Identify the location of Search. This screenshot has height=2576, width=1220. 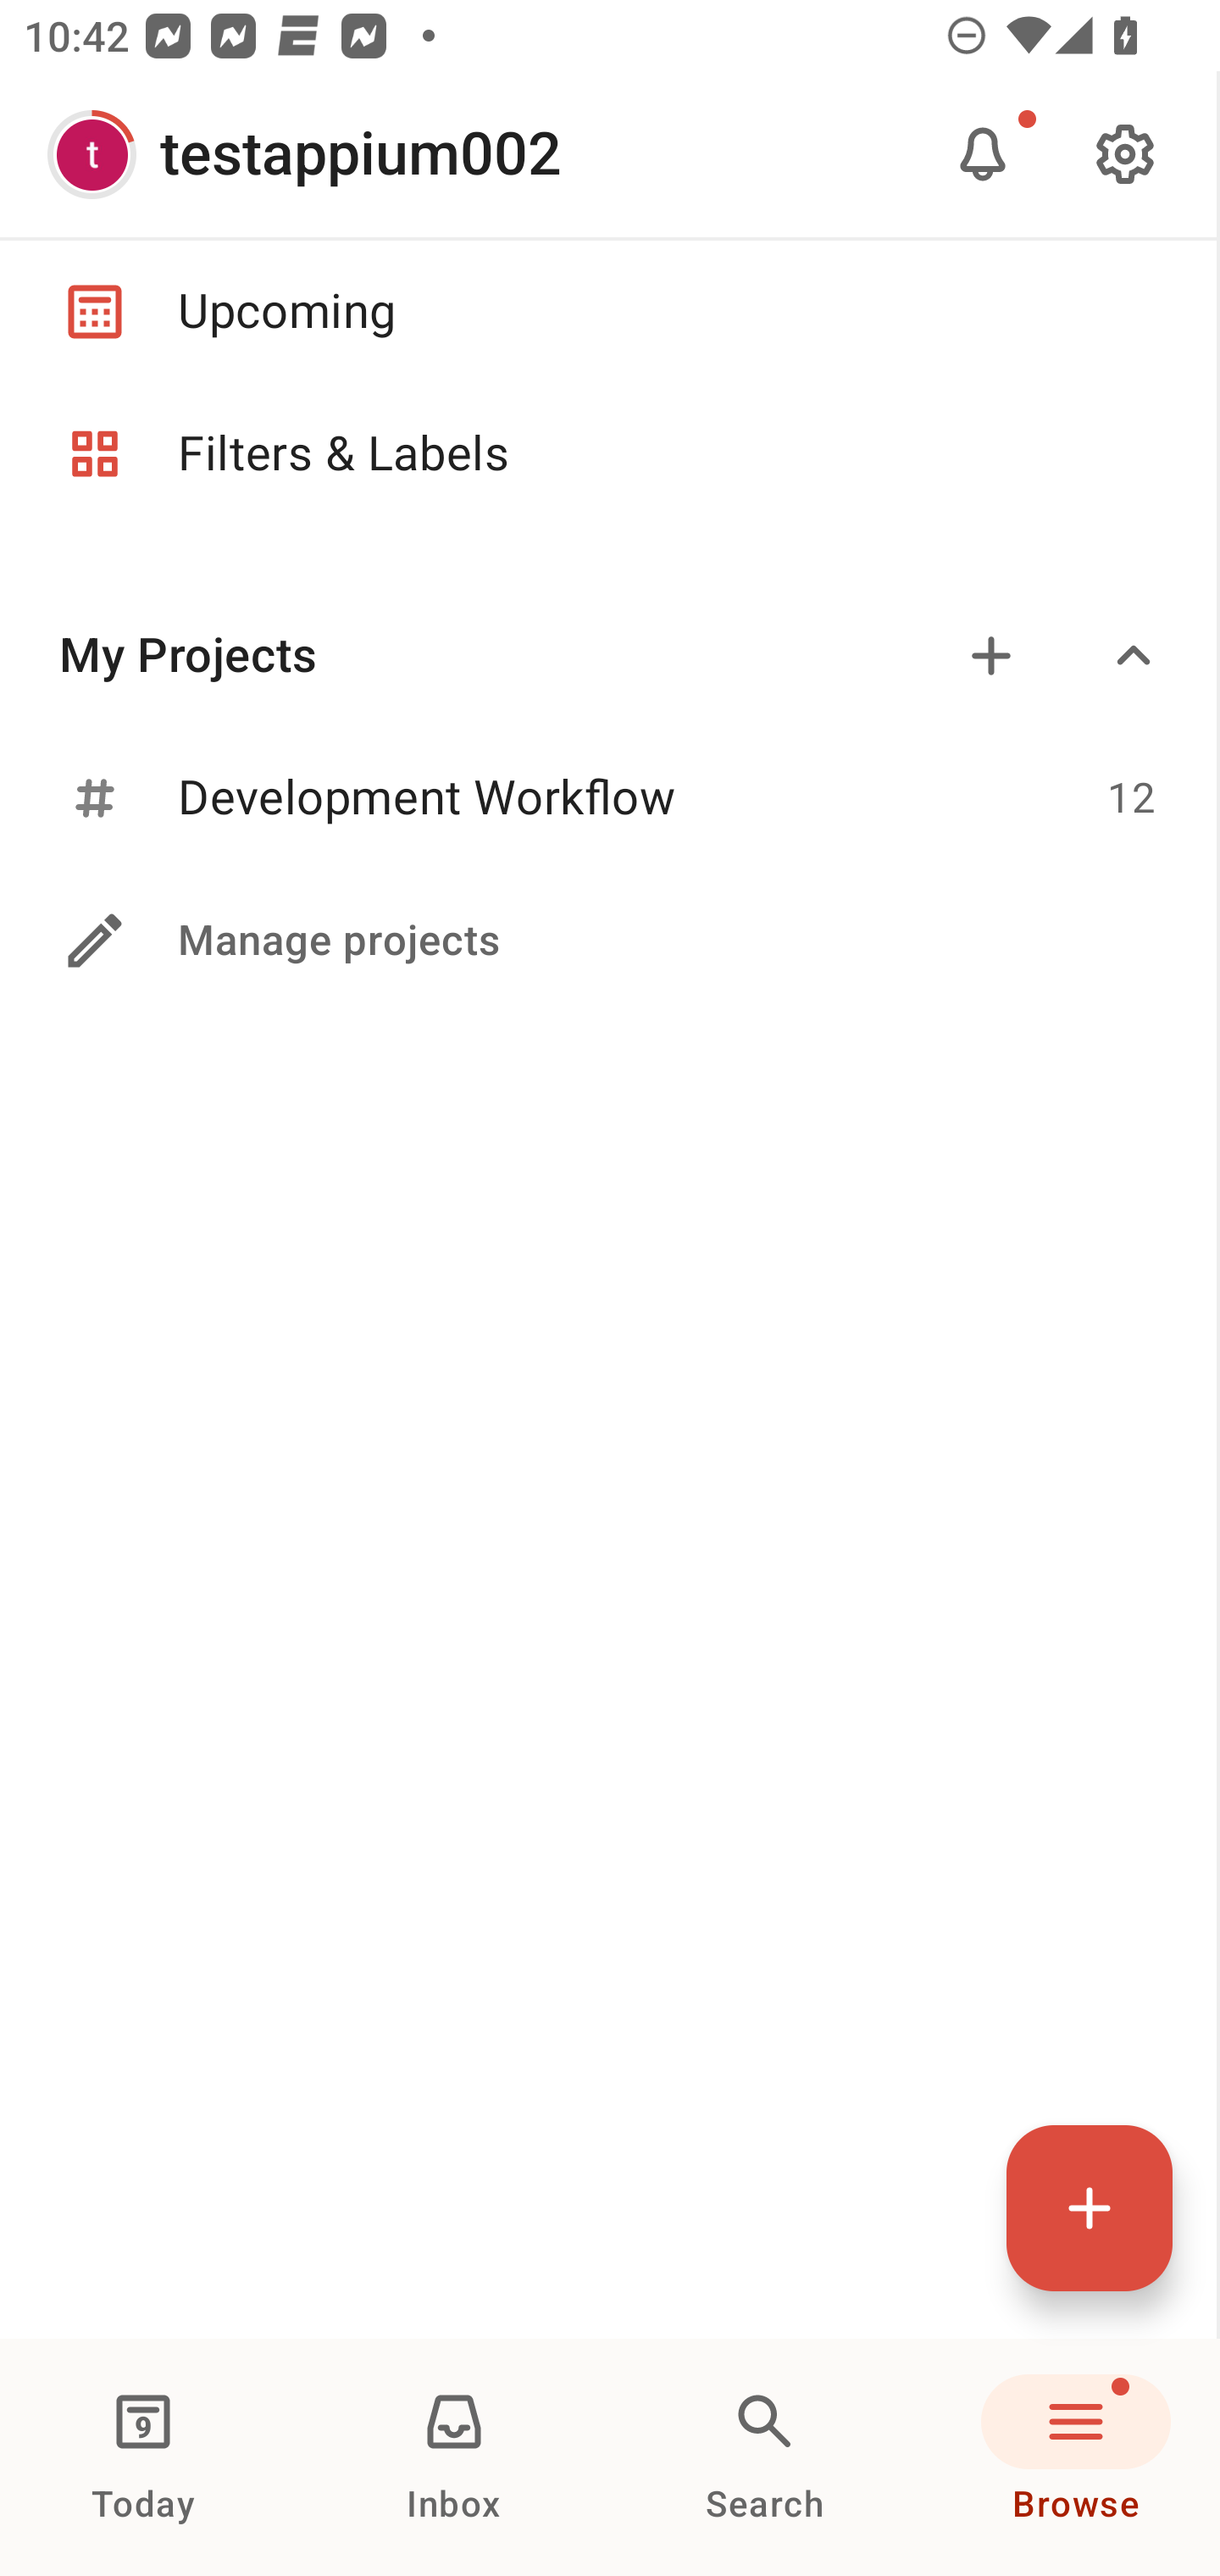
(765, 2457).